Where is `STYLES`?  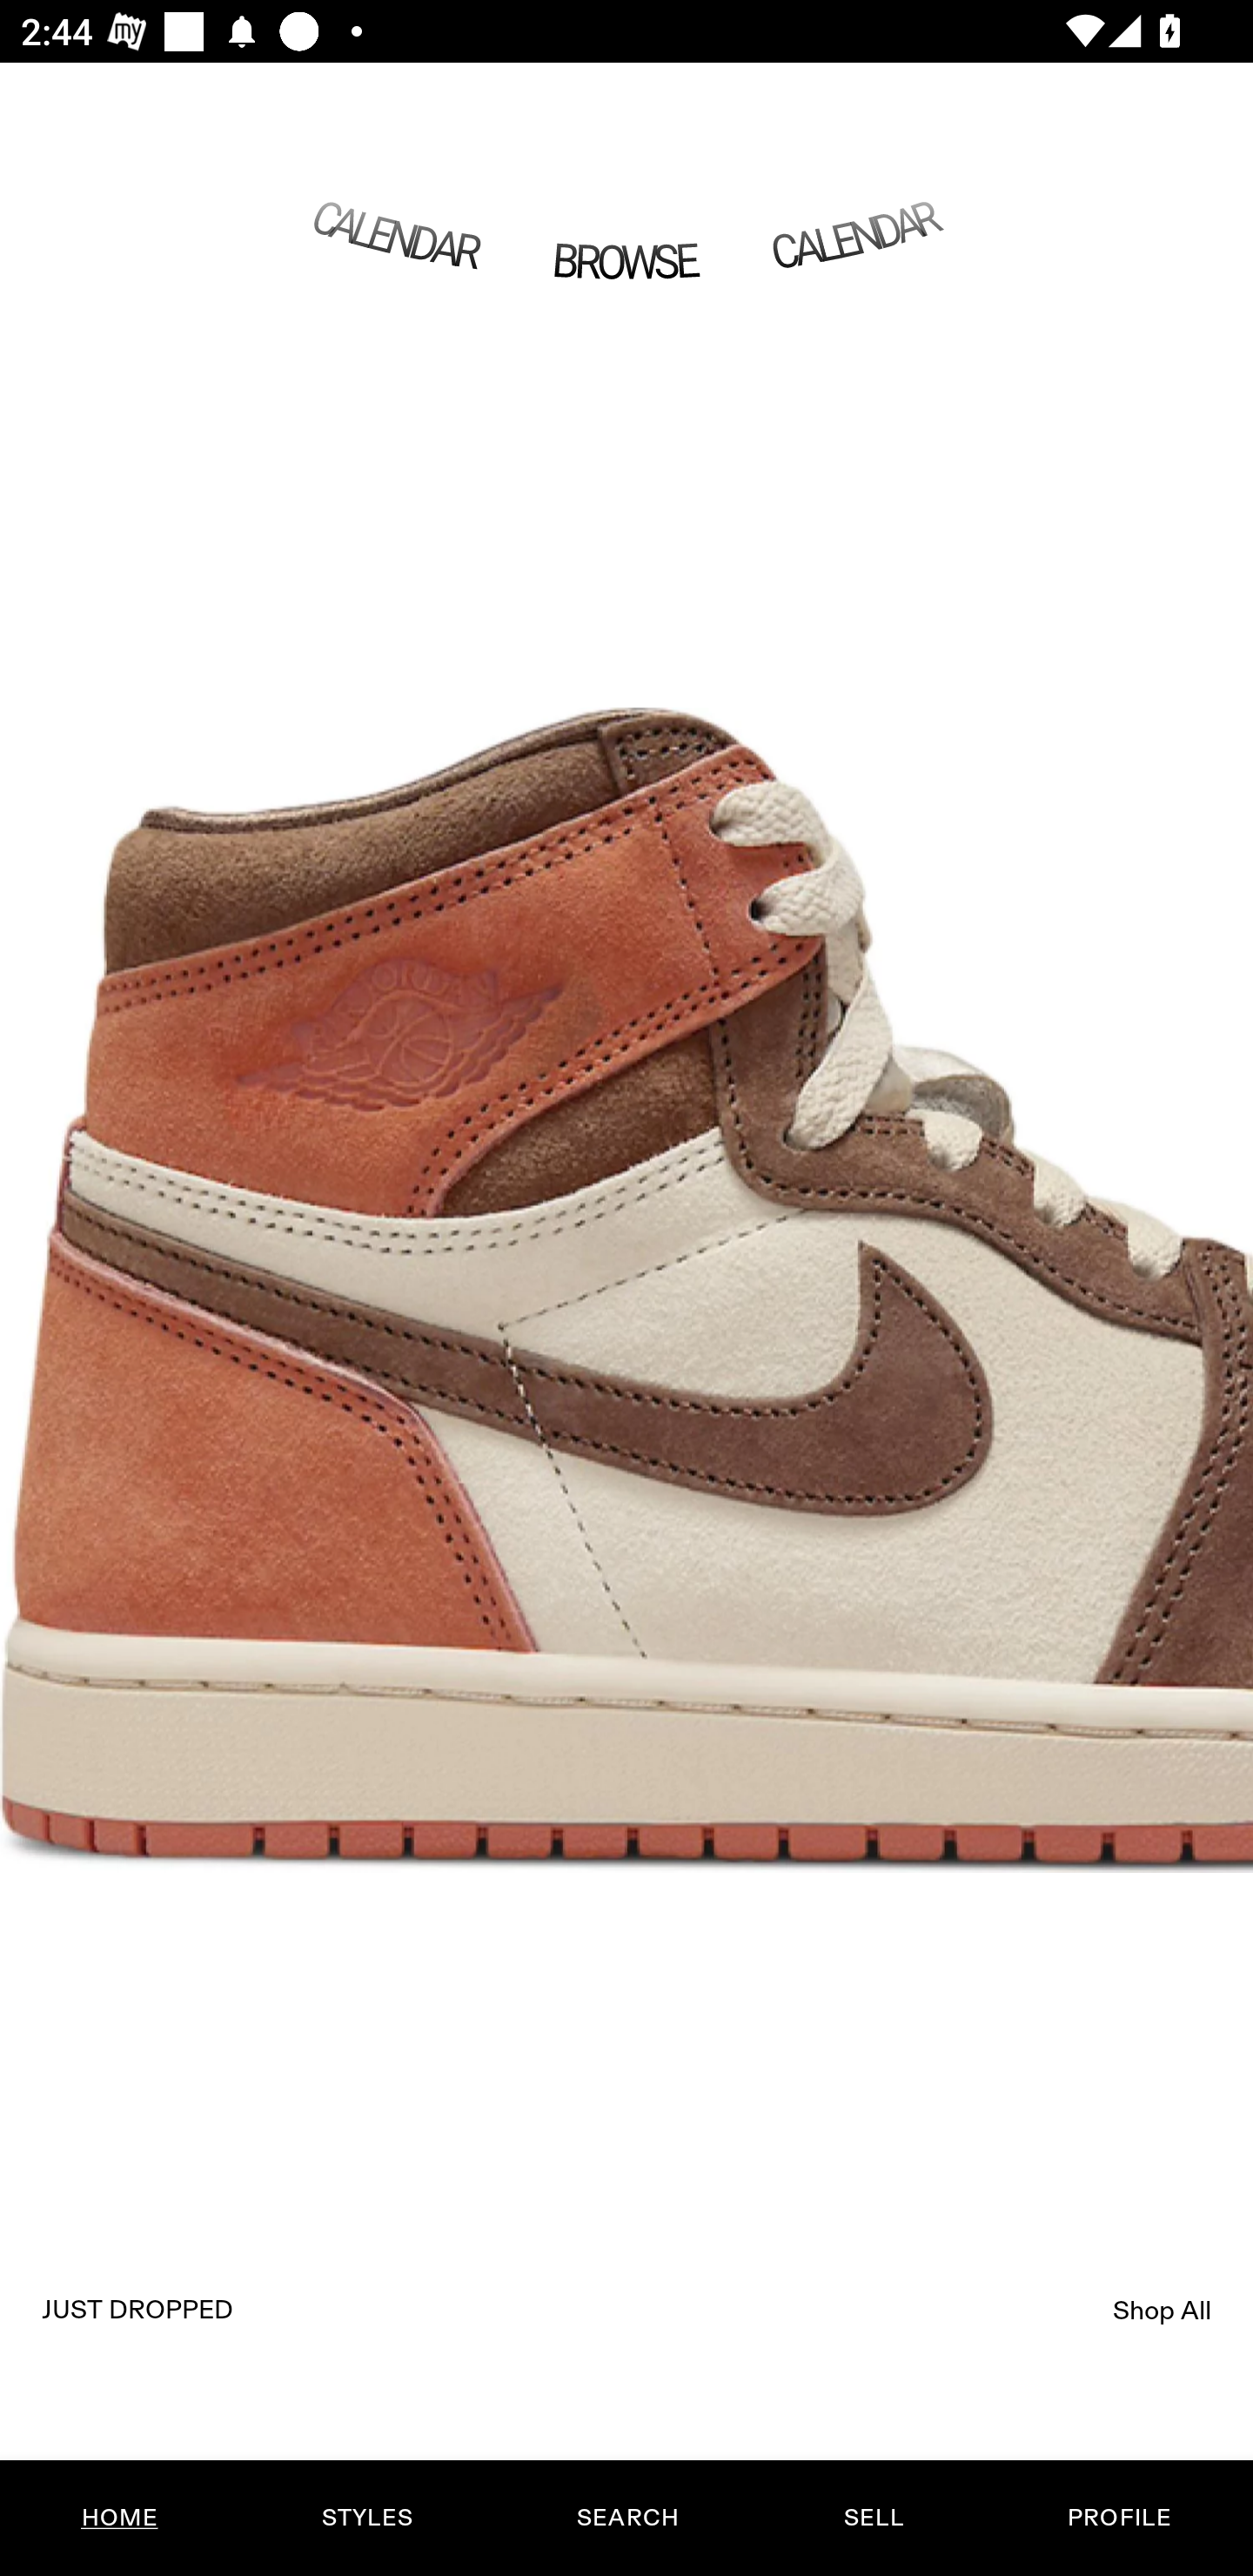
STYLES is located at coordinates (366, 2518).